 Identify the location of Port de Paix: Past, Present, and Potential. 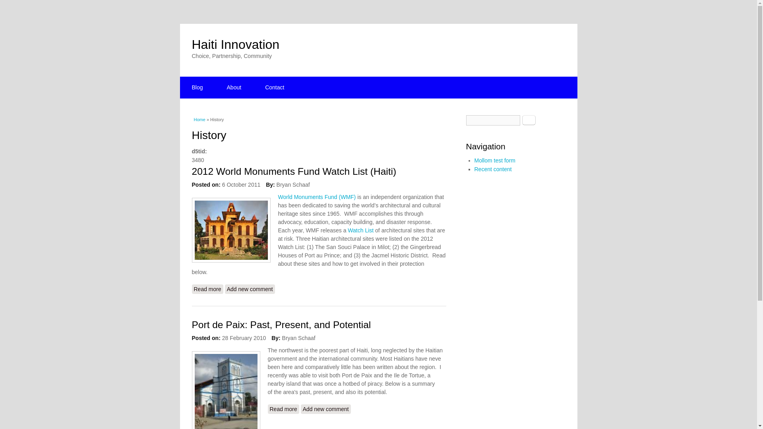
(283, 409).